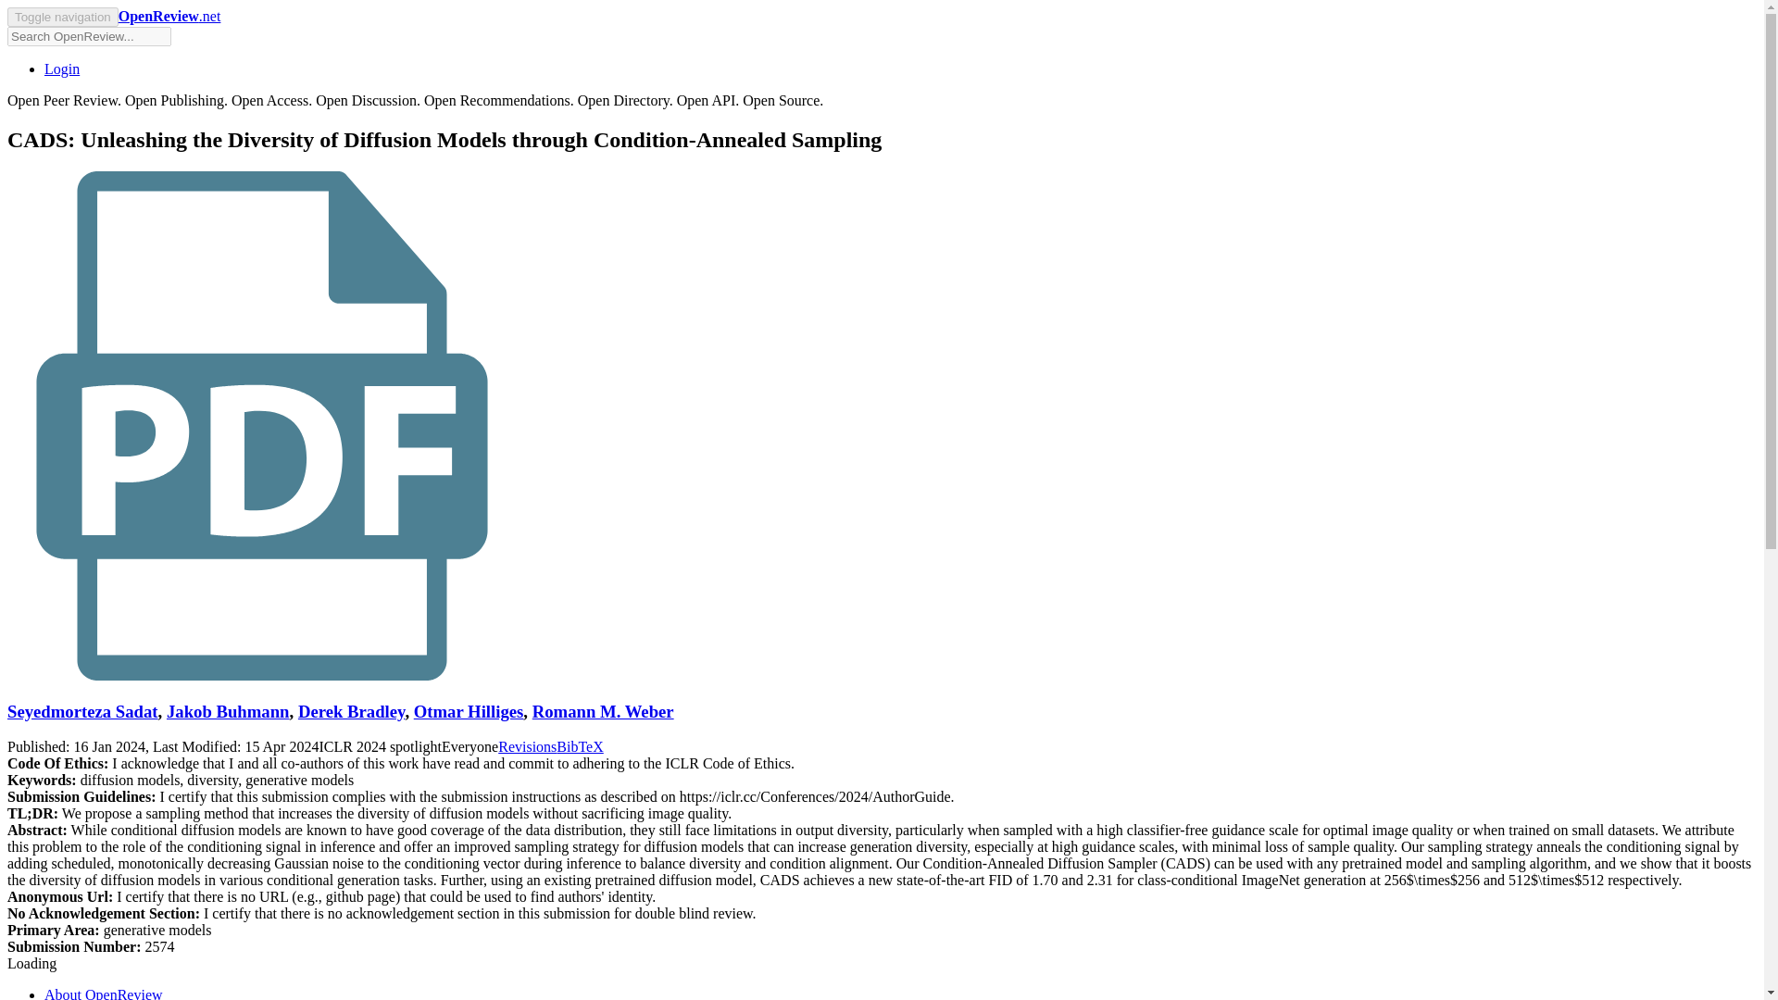 This screenshot has height=1000, width=1778. What do you see at coordinates (169, 15) in the screenshot?
I see `OpenReview.net` at bounding box center [169, 15].